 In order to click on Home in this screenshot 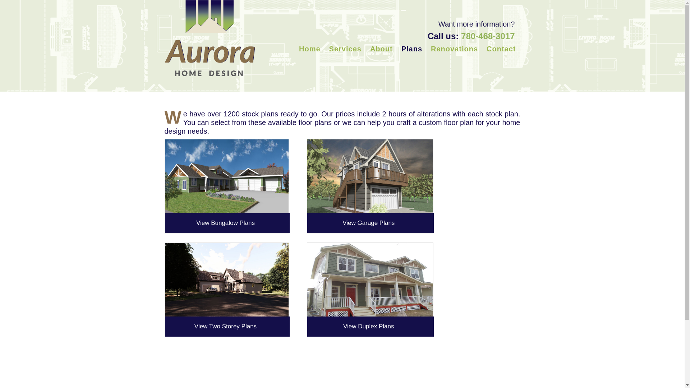, I will do `click(310, 49)`.